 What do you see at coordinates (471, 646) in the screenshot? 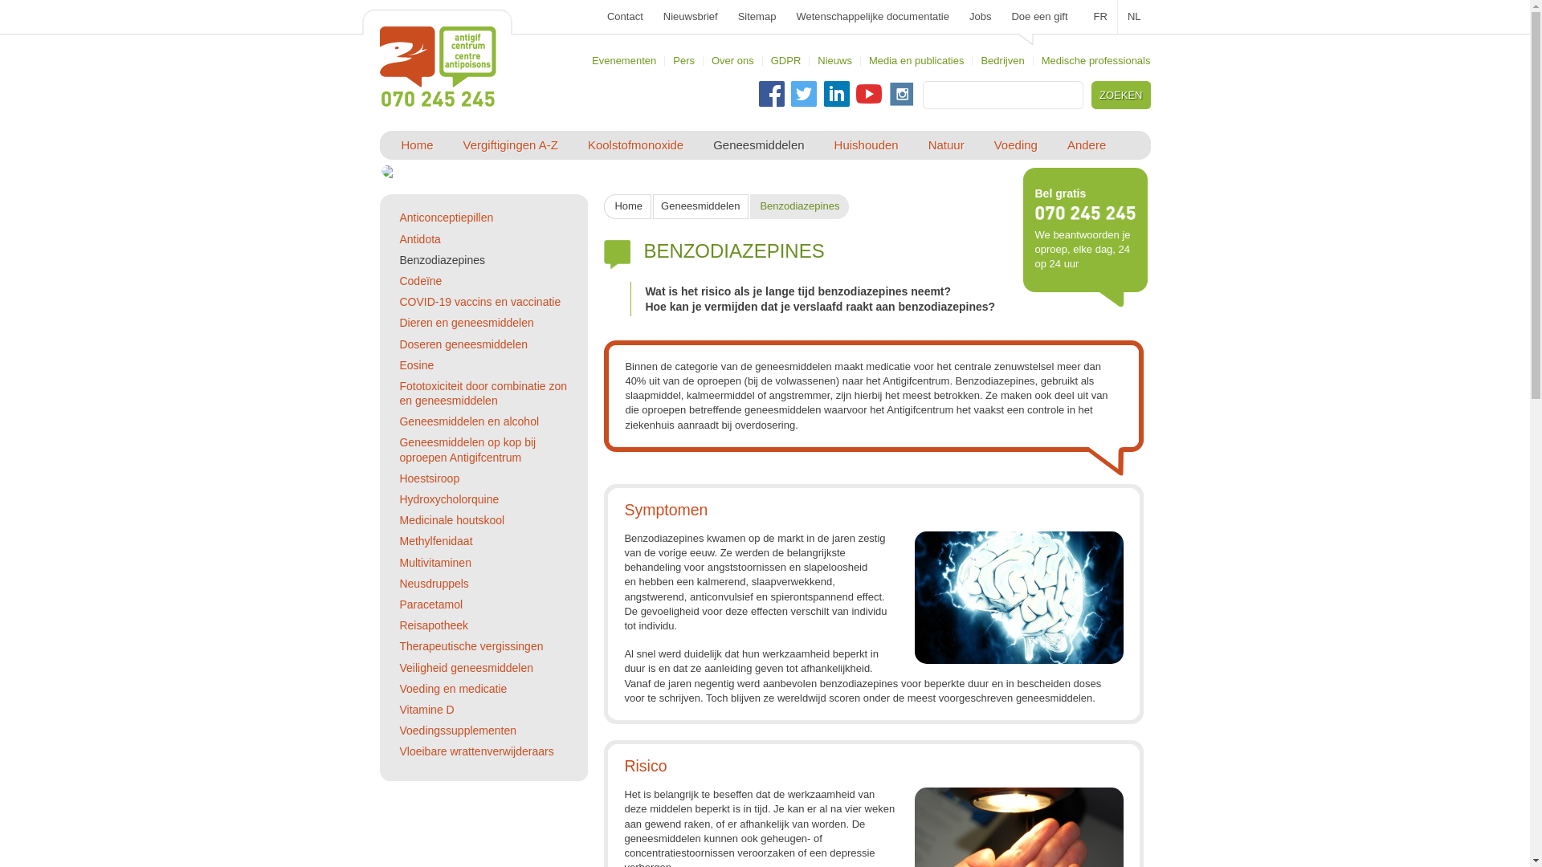
I see `Therapeutische vergissingen` at bounding box center [471, 646].